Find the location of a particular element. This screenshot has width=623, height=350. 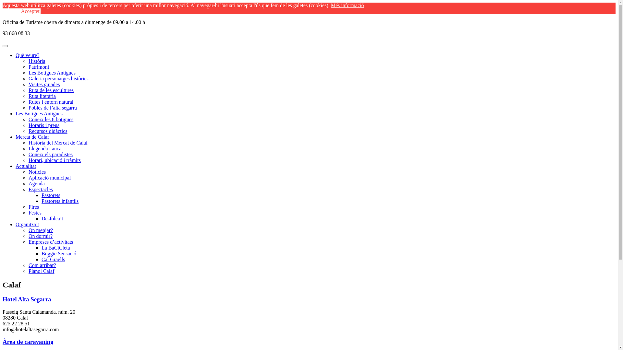

Cal Graells is located at coordinates (53, 259).